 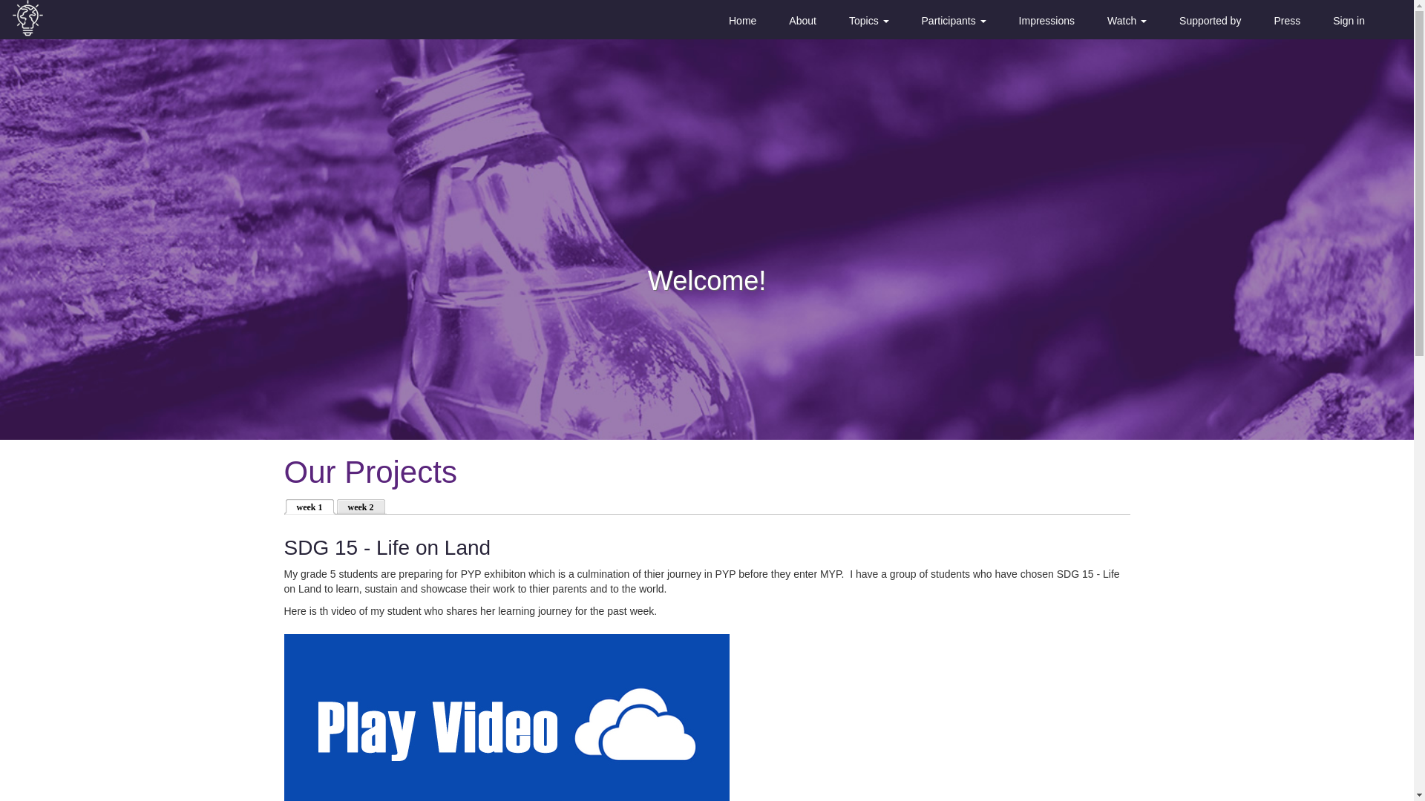 I want to click on About, so click(x=803, y=21).